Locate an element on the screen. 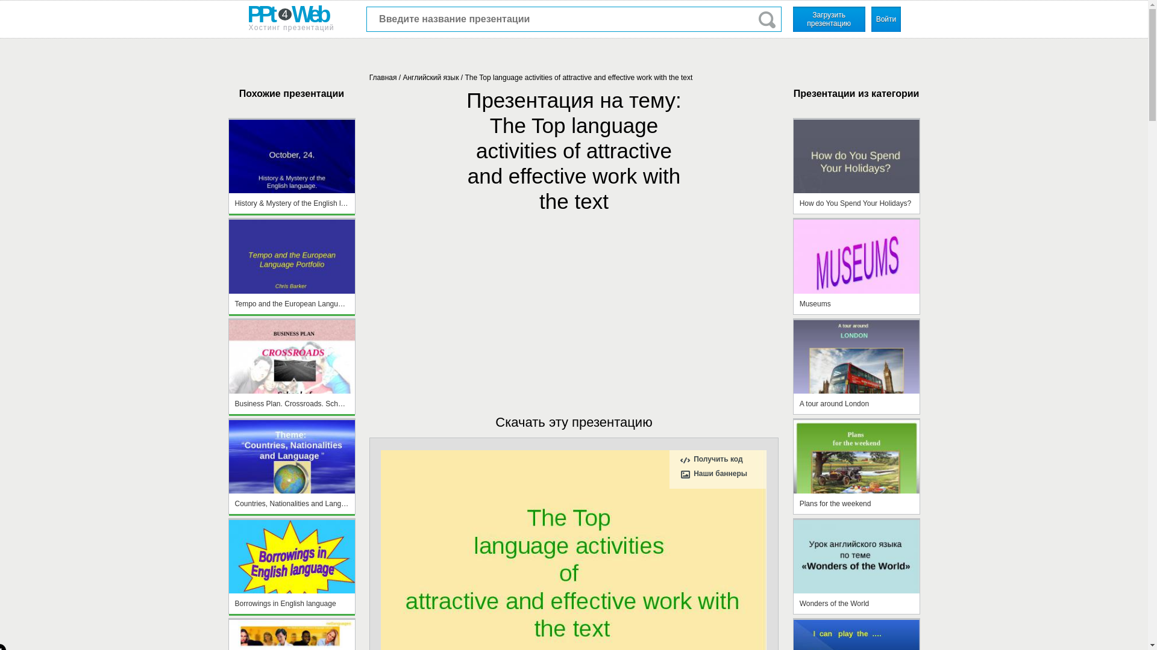 The height and width of the screenshot is (650, 1157). Tempo and the European Language Portfolio is located at coordinates (292, 266).